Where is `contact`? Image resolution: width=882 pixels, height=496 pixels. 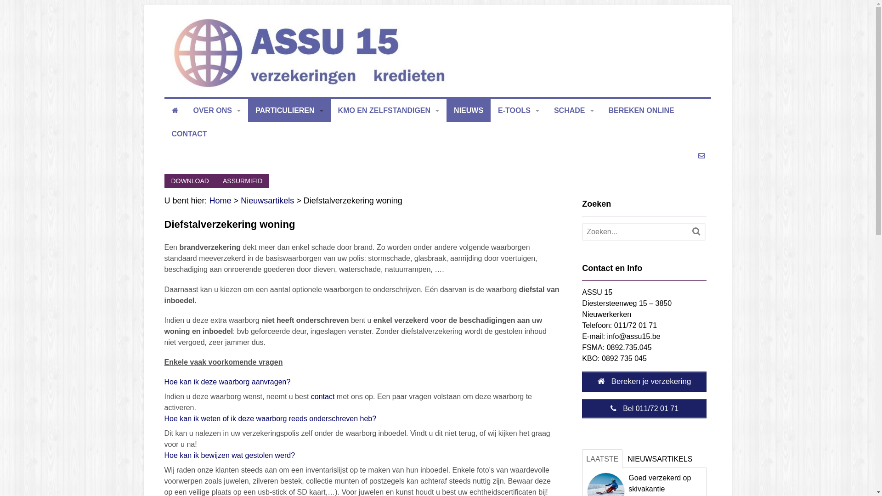 contact is located at coordinates (323, 397).